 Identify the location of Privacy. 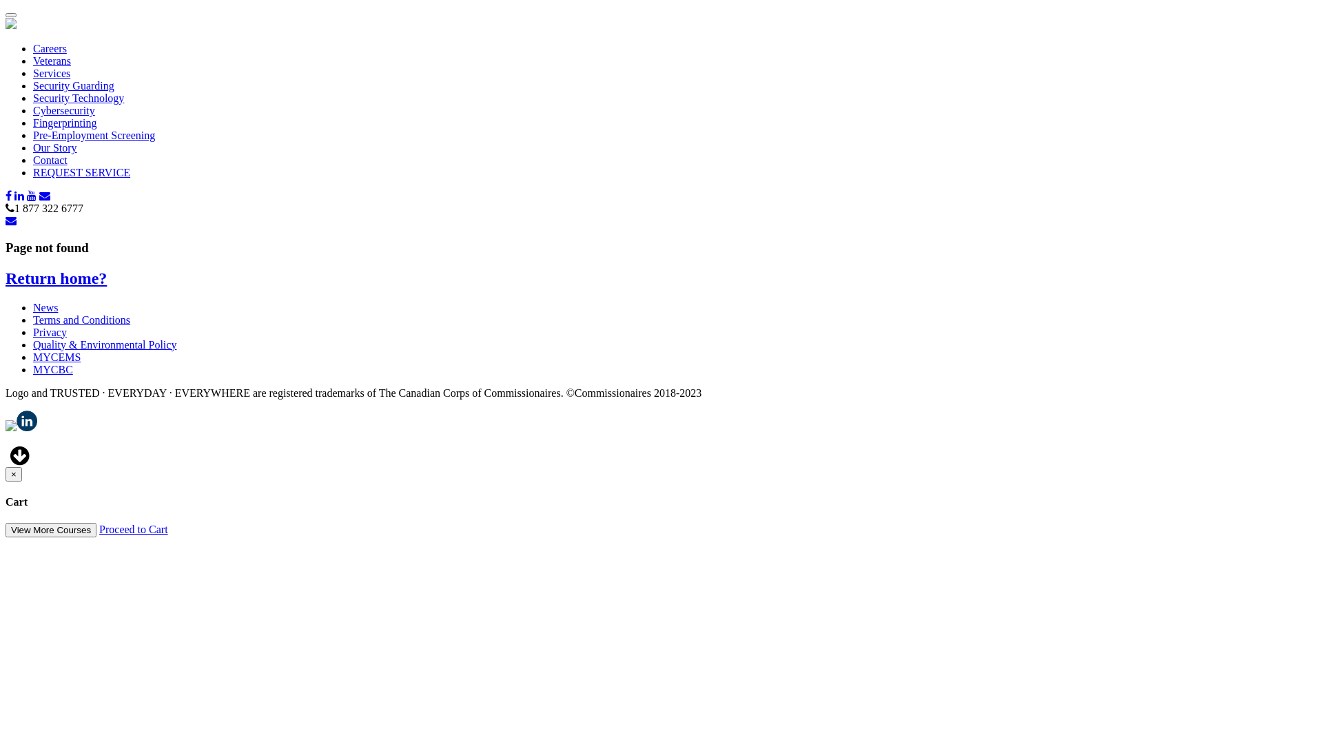
(50, 332).